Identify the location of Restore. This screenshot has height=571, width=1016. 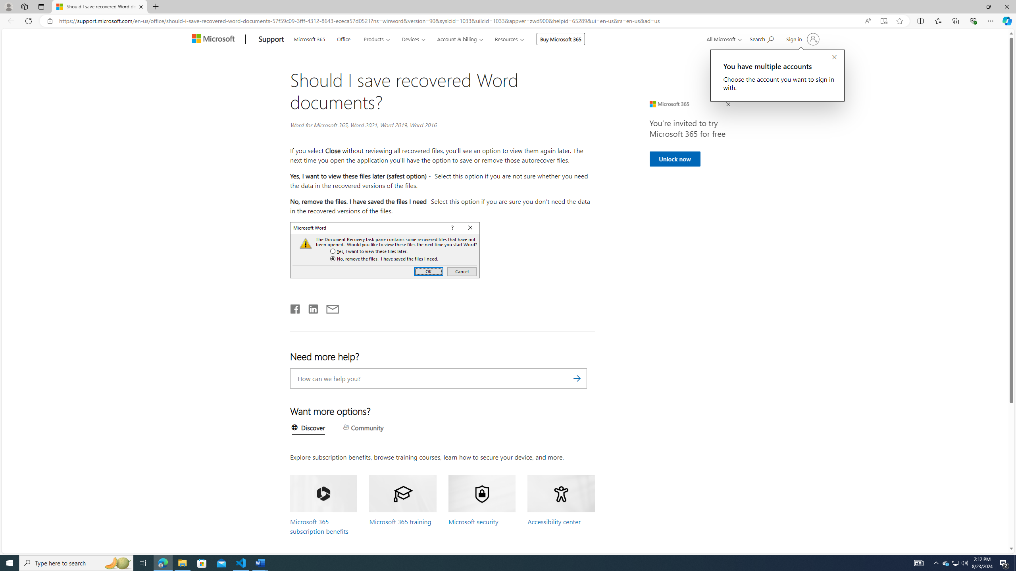
(988, 7).